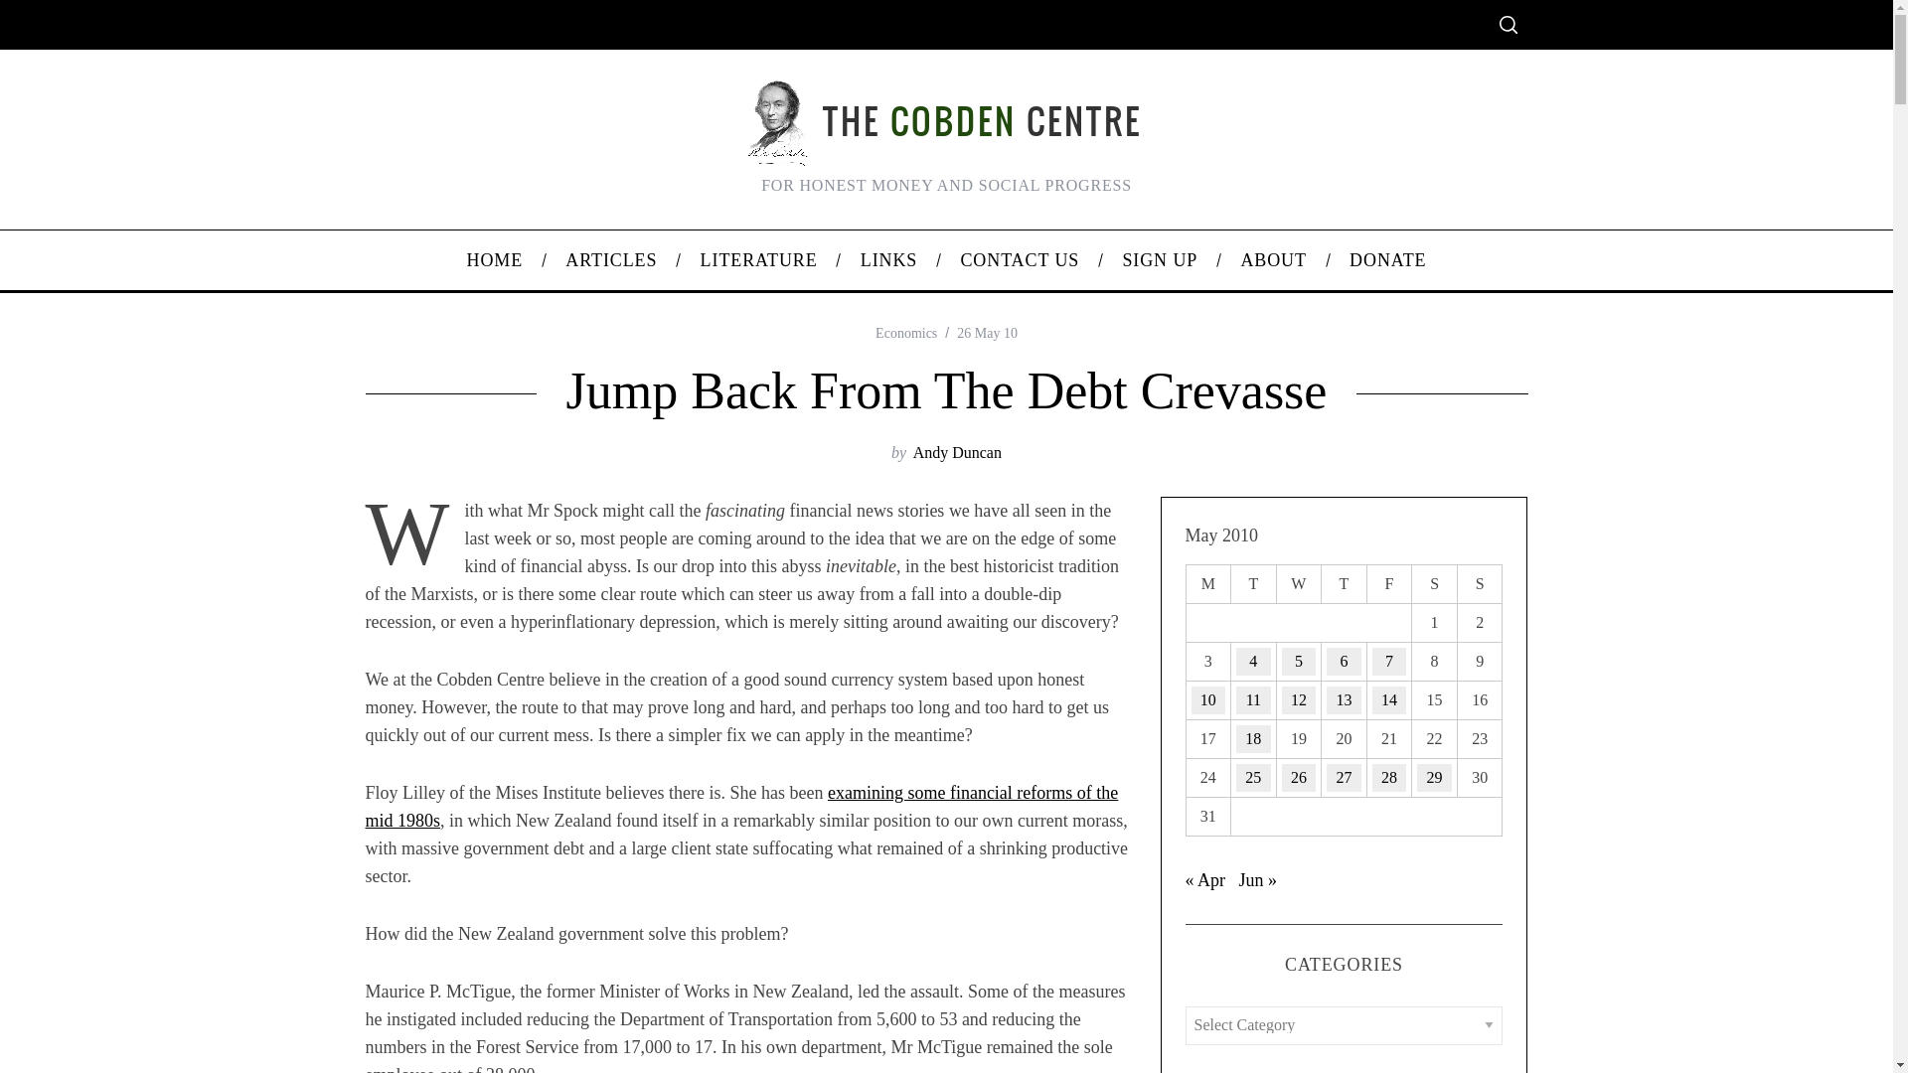 This screenshot has width=1908, height=1073. I want to click on Economics, so click(906, 334).